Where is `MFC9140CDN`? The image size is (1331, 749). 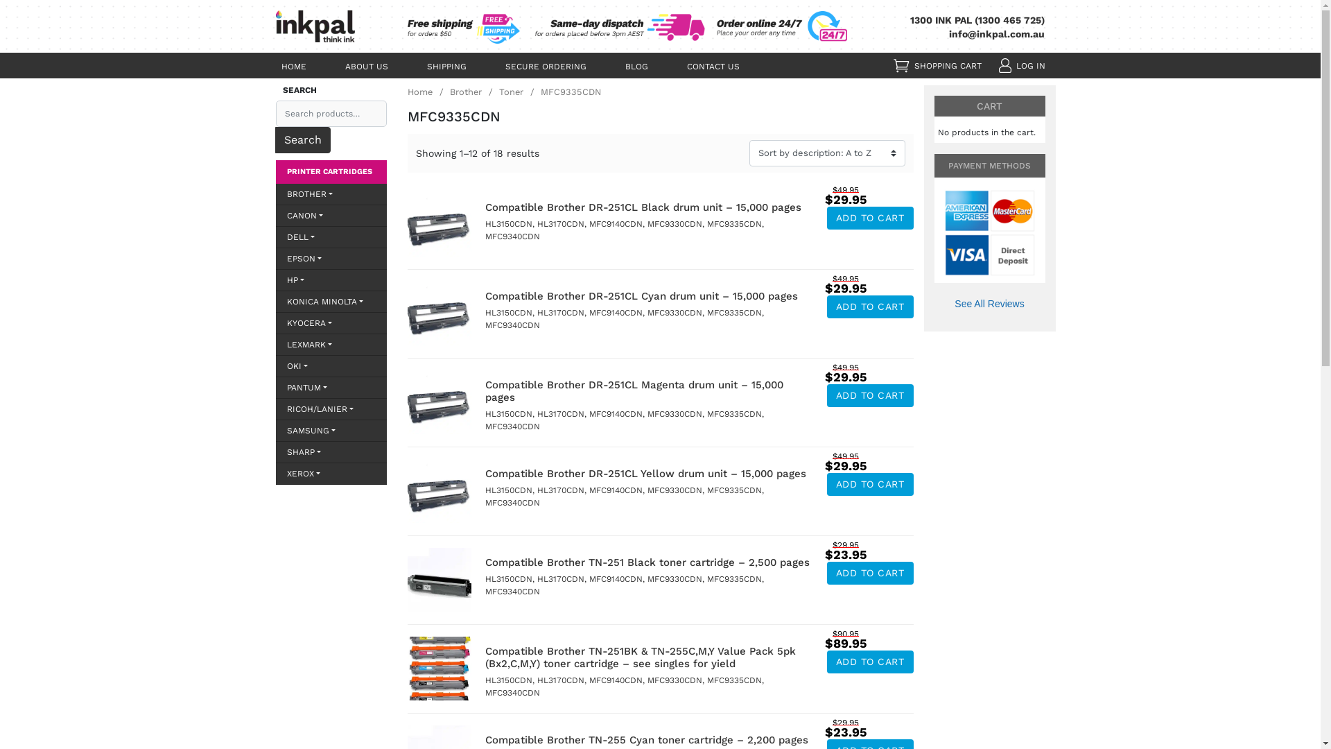
MFC9140CDN is located at coordinates (616, 313).